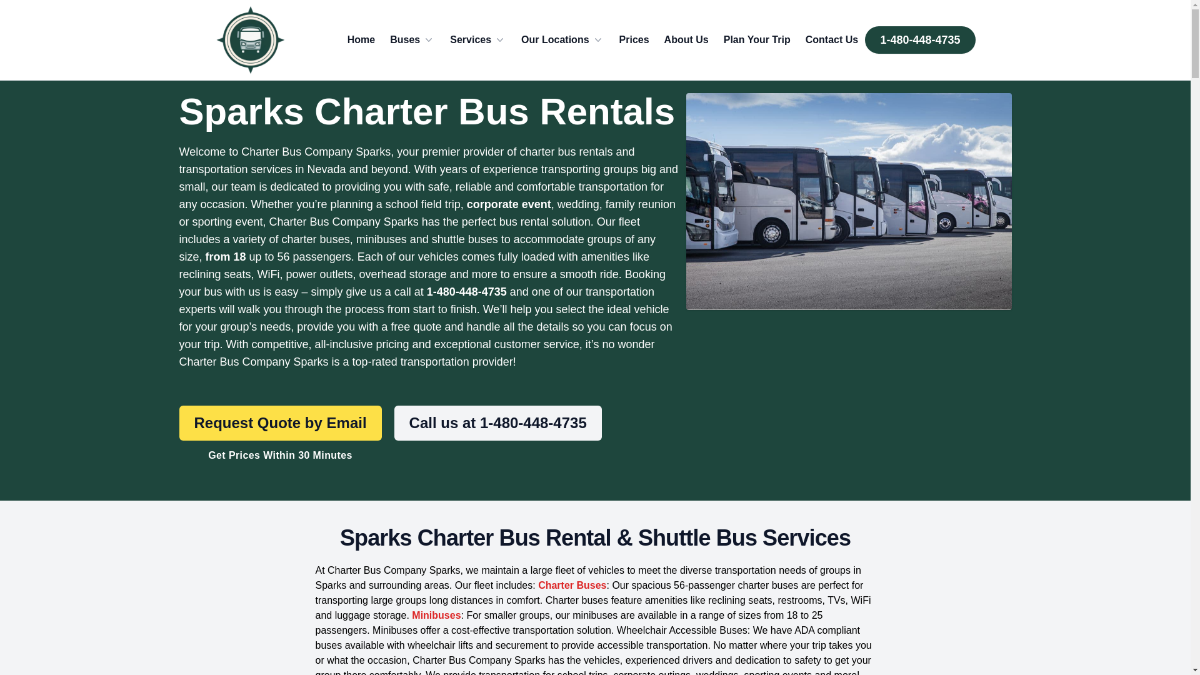 The height and width of the screenshot is (675, 1200). What do you see at coordinates (412, 39) in the screenshot?
I see `Buses` at bounding box center [412, 39].